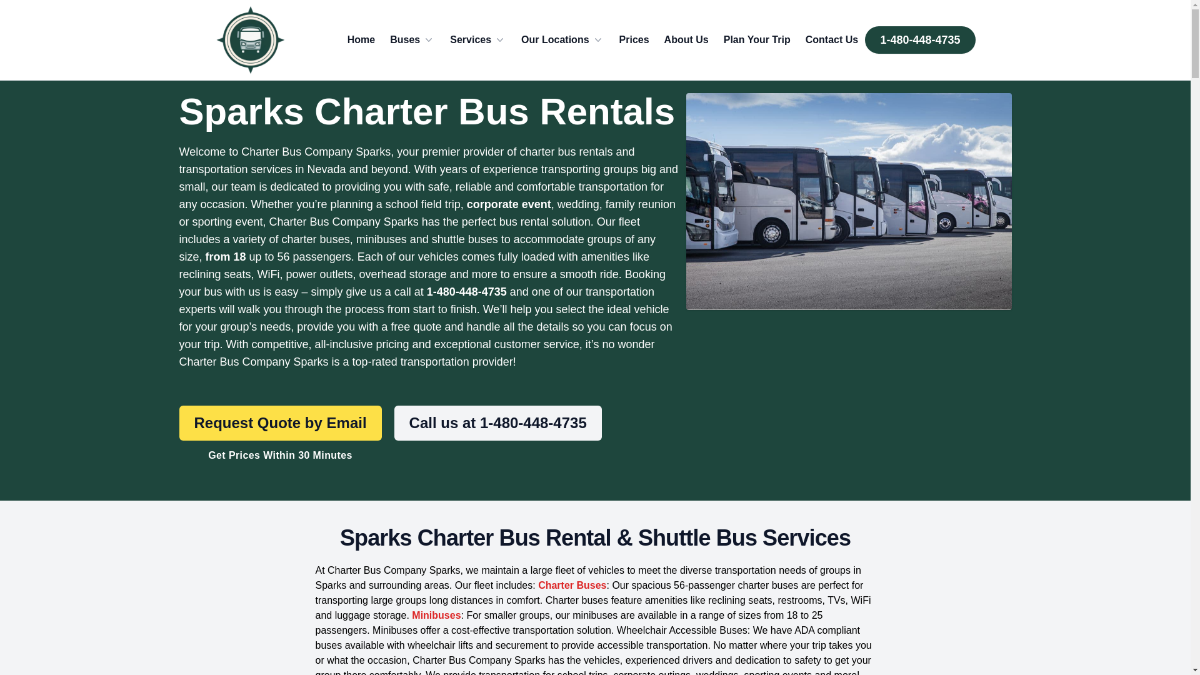 The height and width of the screenshot is (675, 1200). What do you see at coordinates (412, 39) in the screenshot?
I see `Buses` at bounding box center [412, 39].